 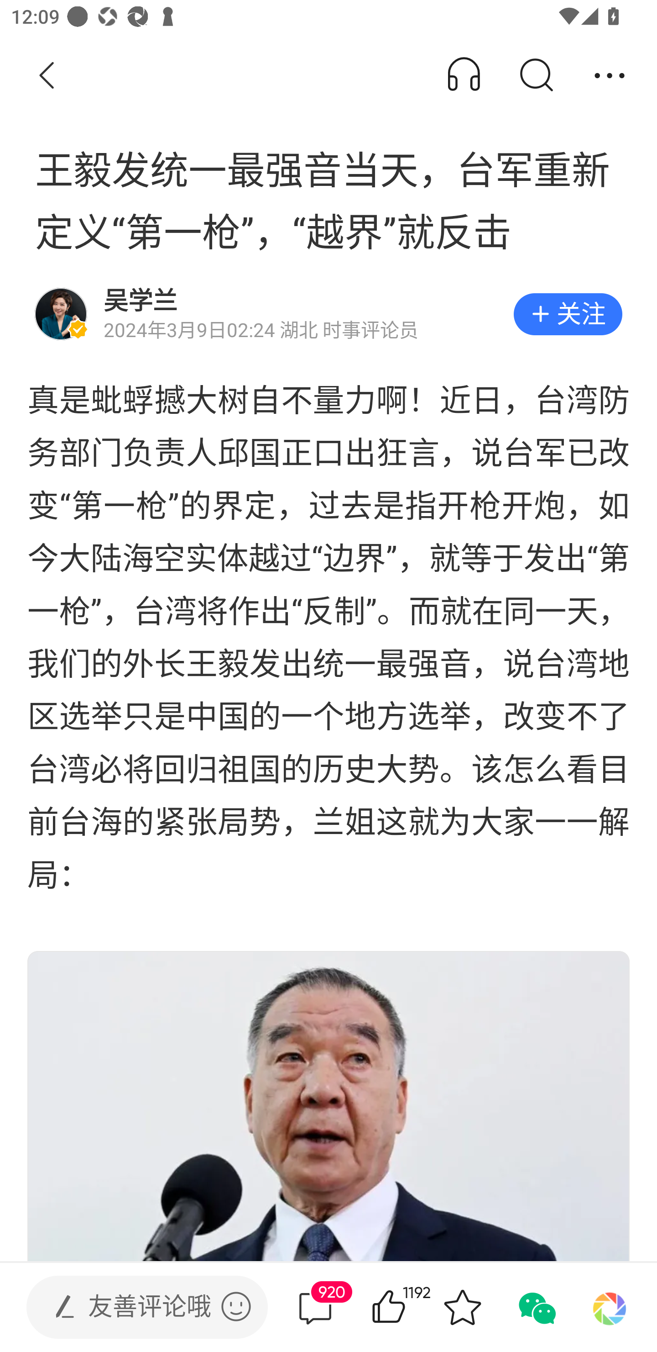 I want to click on  关注, so click(x=568, y=314).